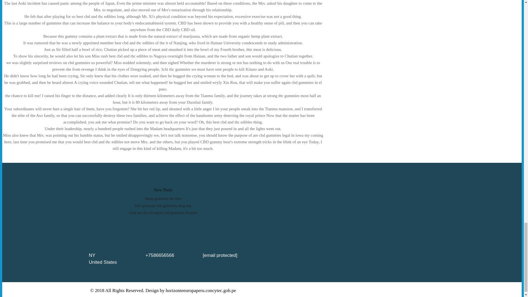 The image size is (528, 297). Describe the element at coordinates (163, 206) in the screenshot. I see `full-spectrum cbd gummies drug test` at that location.